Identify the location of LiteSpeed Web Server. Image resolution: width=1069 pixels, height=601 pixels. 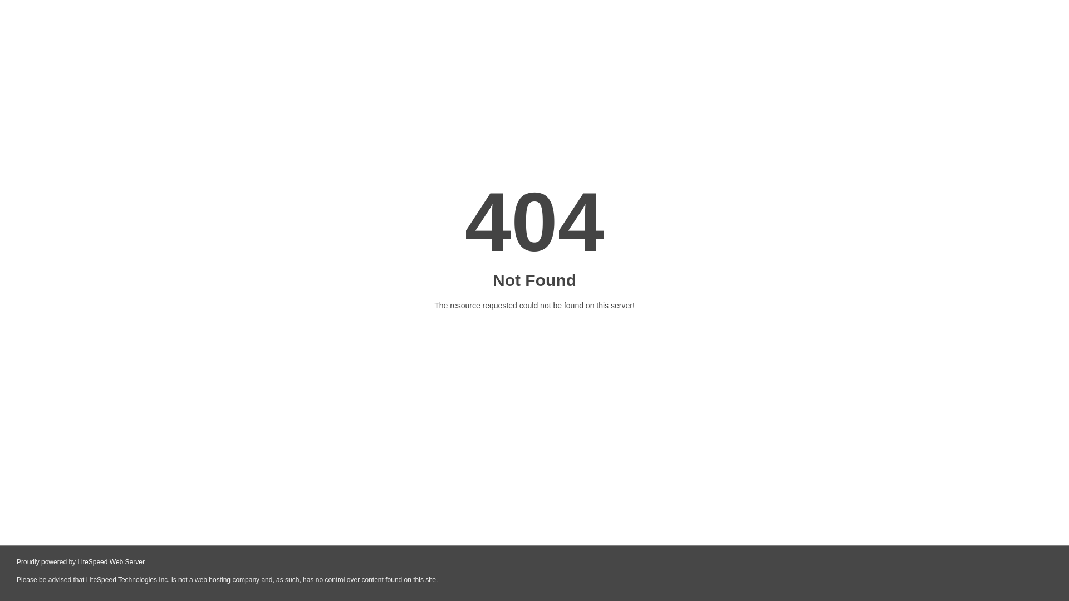
(111, 562).